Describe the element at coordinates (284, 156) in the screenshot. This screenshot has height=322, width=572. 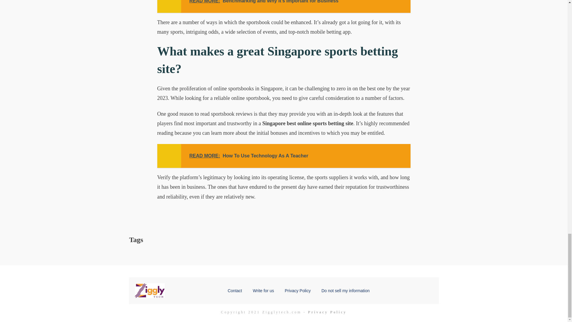
I see `Privacy Policy` at that location.